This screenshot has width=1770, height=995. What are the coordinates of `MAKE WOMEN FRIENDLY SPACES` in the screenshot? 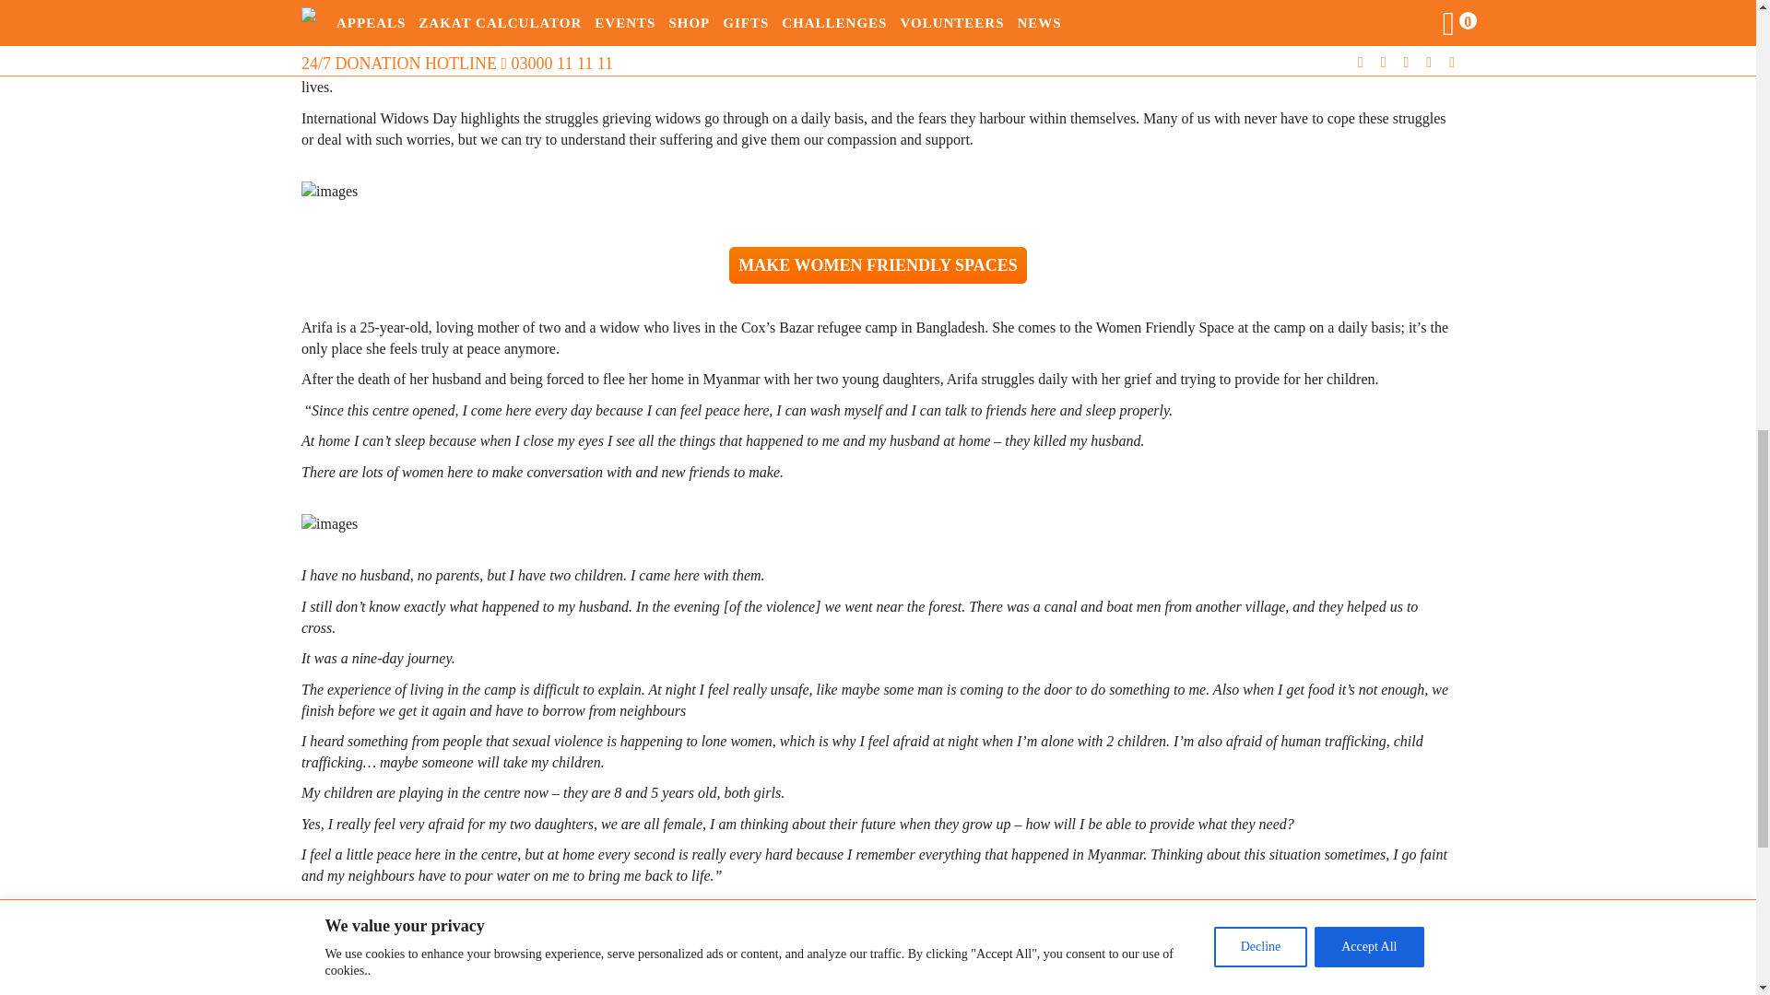 It's located at (878, 265).